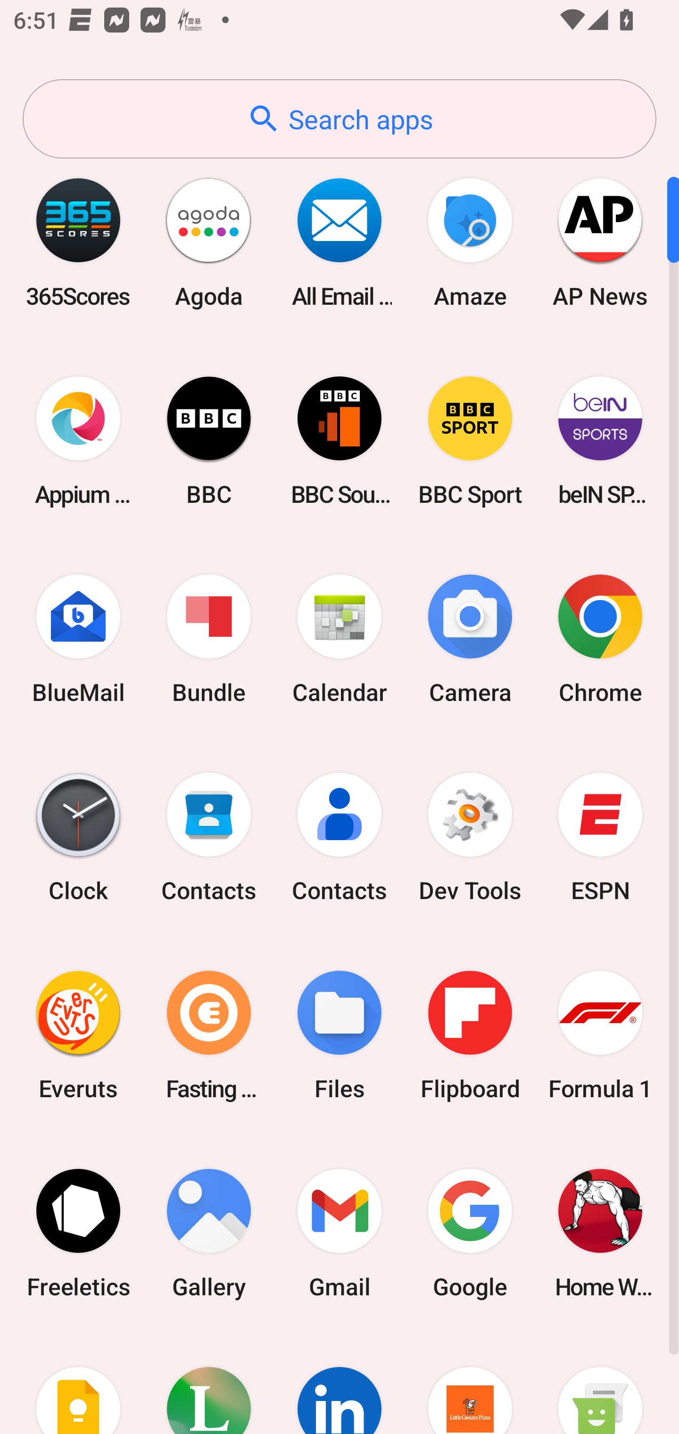  I want to click on Chrome, so click(600, 640).